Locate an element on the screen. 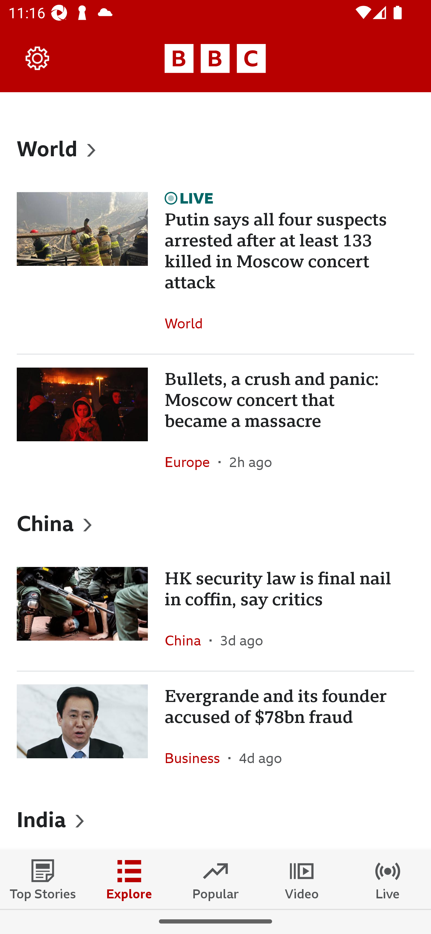 The image size is (431, 934). Settings is located at coordinates (38, 58).